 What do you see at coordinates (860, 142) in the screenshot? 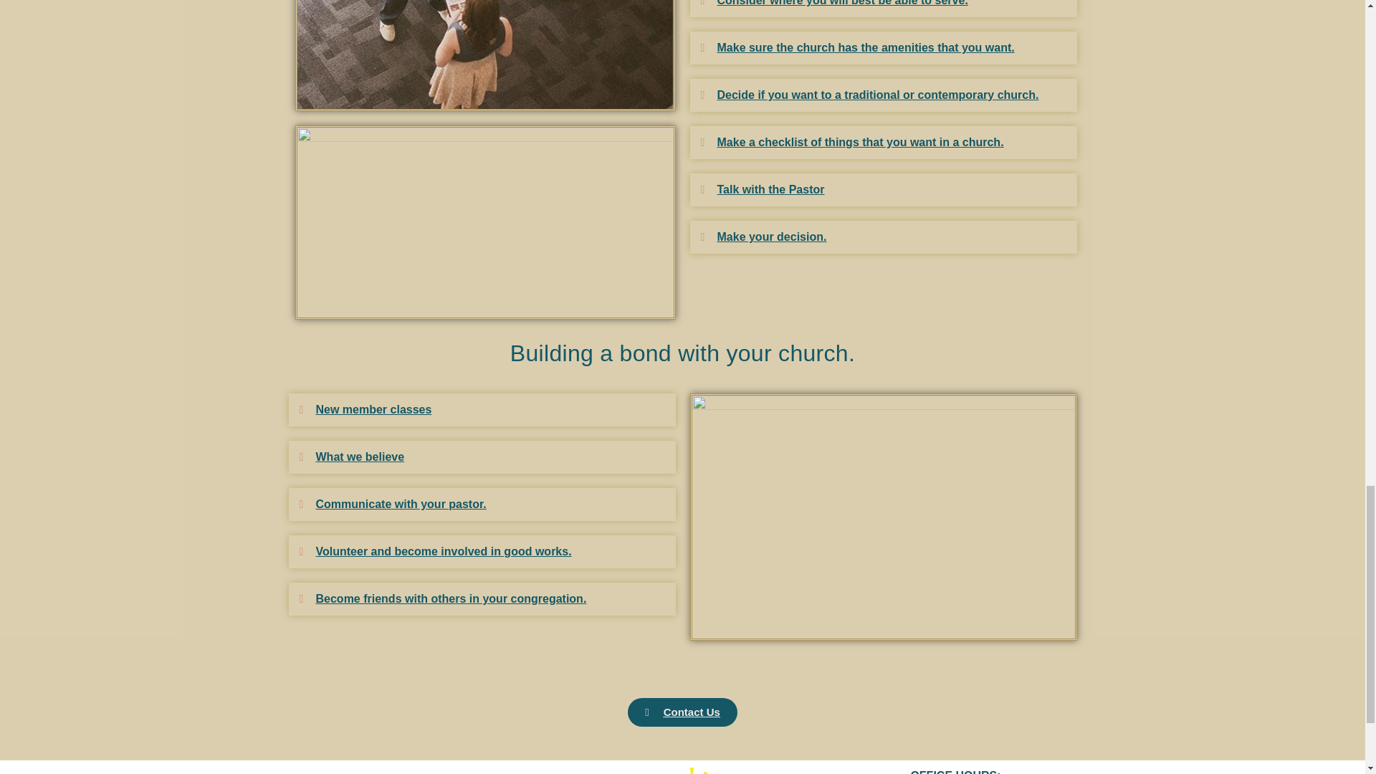
I see `Make a checklist of things that you want in a church.` at bounding box center [860, 142].